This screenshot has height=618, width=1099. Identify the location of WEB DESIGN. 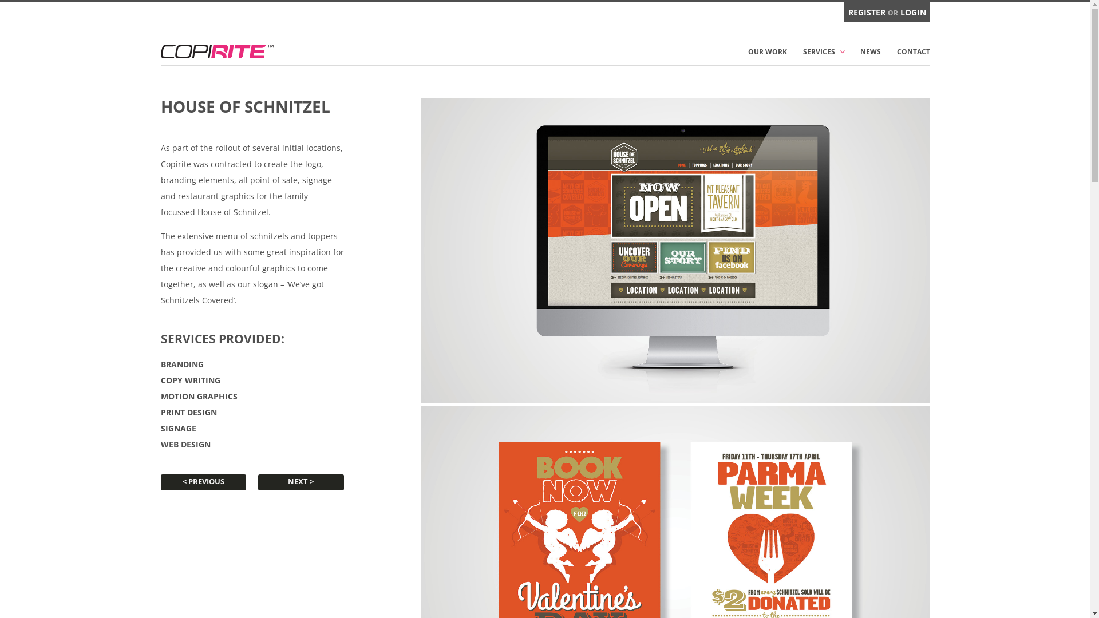
(252, 444).